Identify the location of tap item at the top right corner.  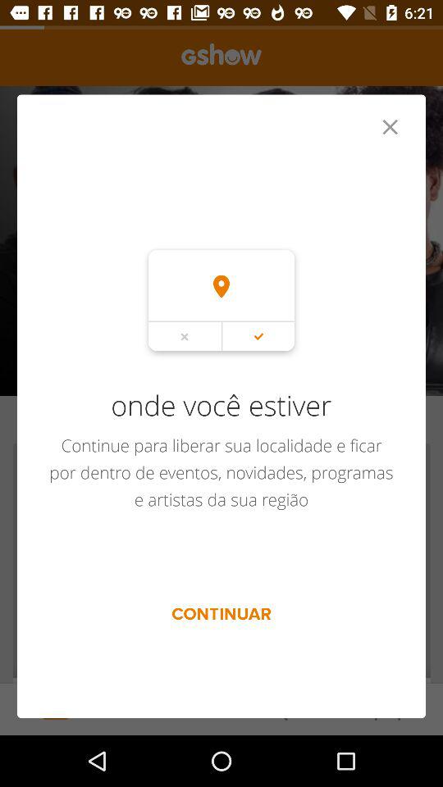
(390, 126).